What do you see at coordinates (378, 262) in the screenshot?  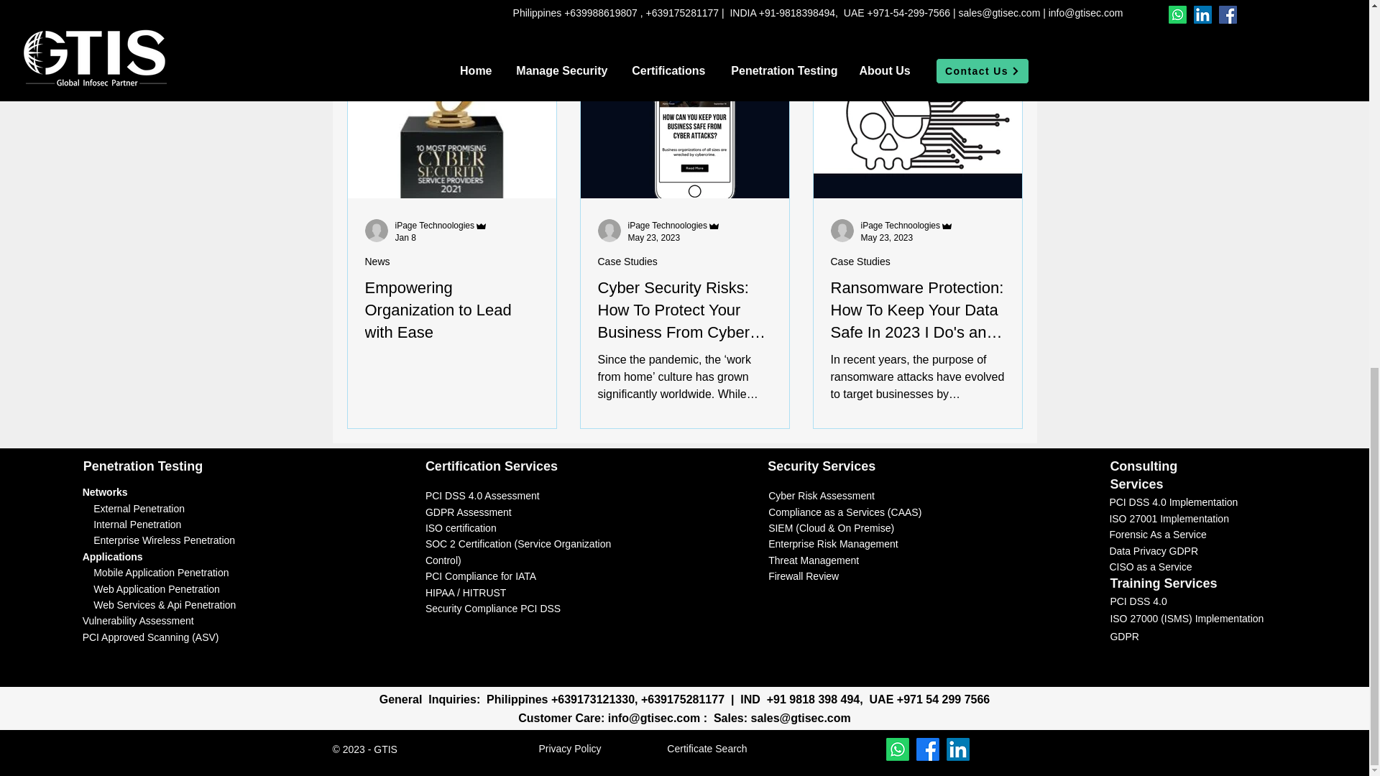 I see `News` at bounding box center [378, 262].